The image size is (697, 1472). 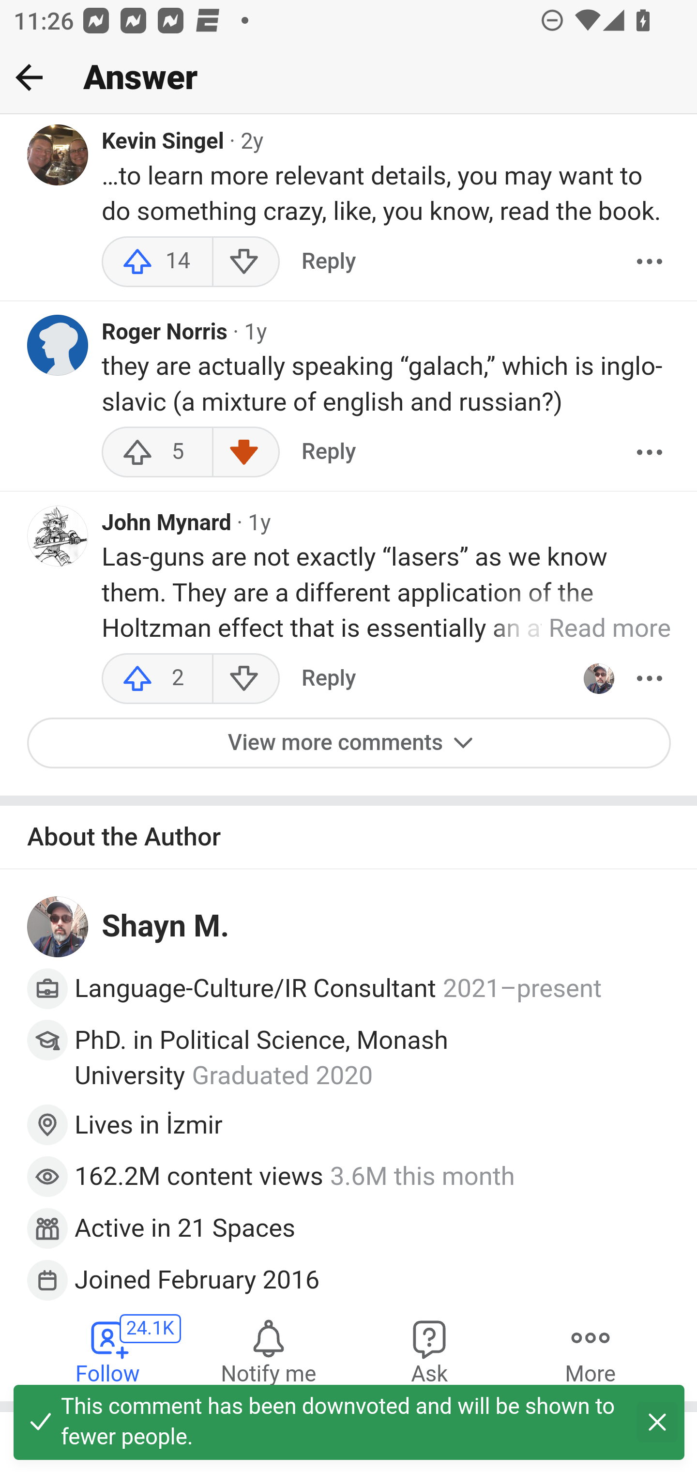 What do you see at coordinates (108, 1352) in the screenshot?
I see `Follow Shayn M. 24.1K Follow` at bounding box center [108, 1352].